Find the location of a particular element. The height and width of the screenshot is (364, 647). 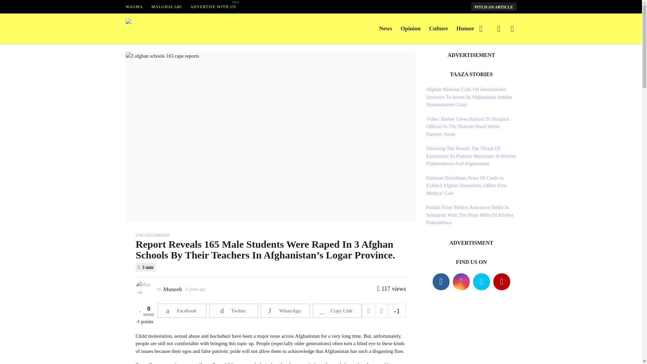

MALGHALARI is located at coordinates (166, 7).